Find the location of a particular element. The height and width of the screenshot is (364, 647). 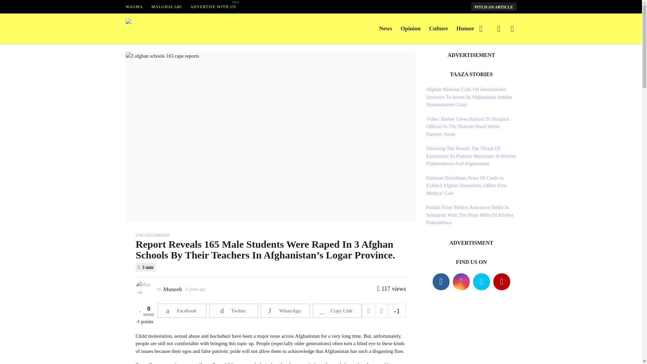

MALGHALARI is located at coordinates (166, 7).